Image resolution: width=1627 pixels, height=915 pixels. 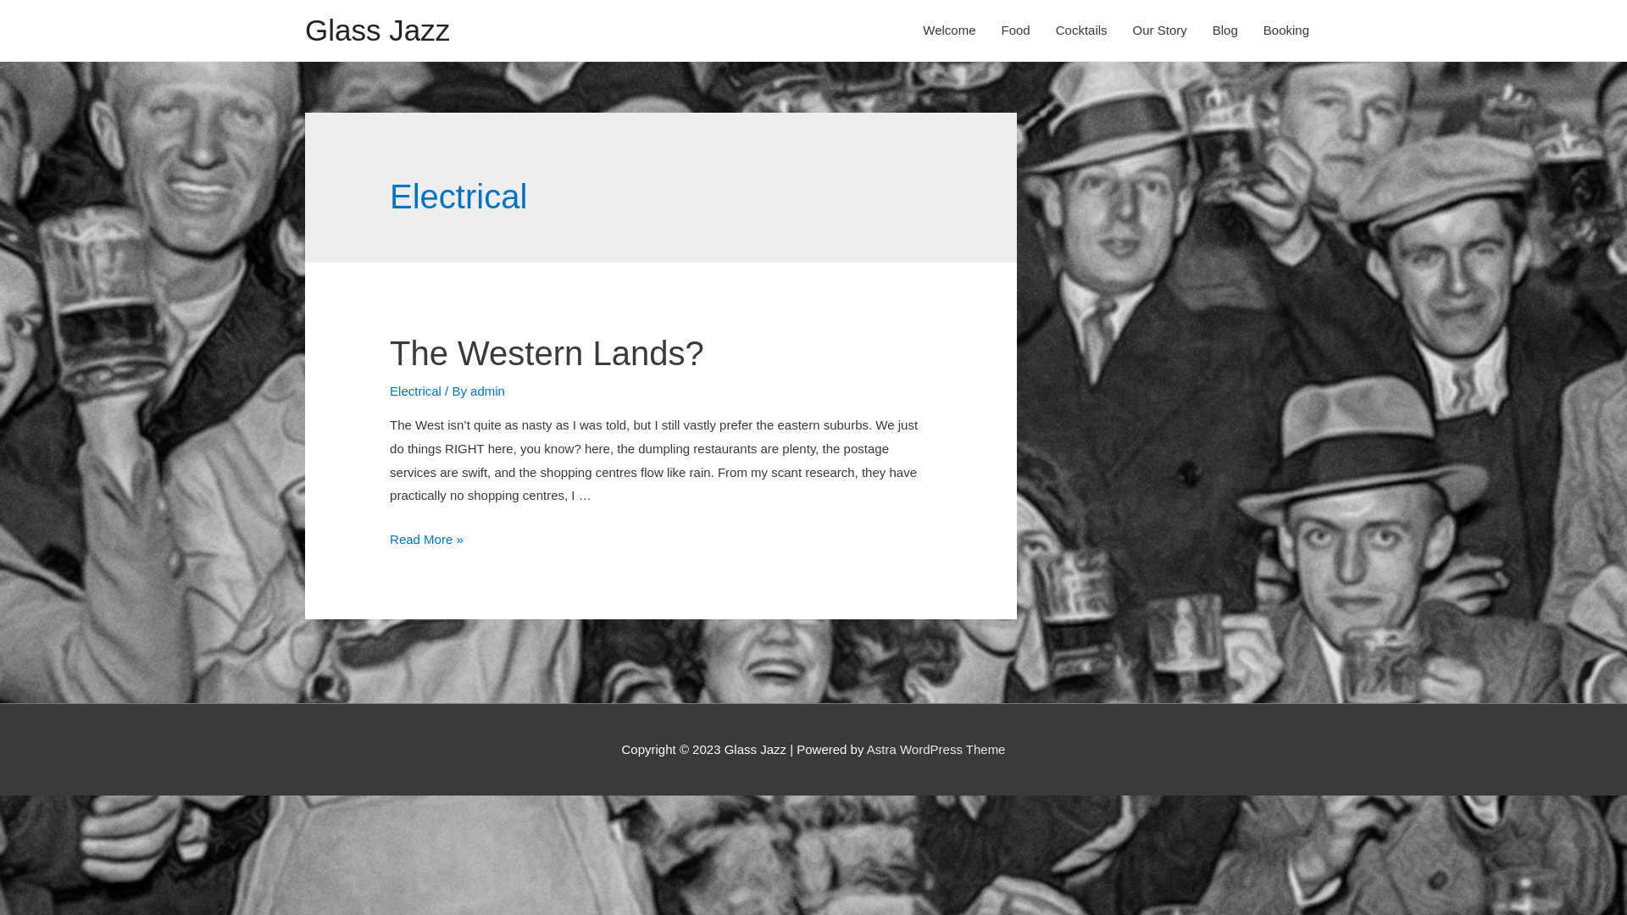 What do you see at coordinates (1286, 30) in the screenshot?
I see `Booking` at bounding box center [1286, 30].